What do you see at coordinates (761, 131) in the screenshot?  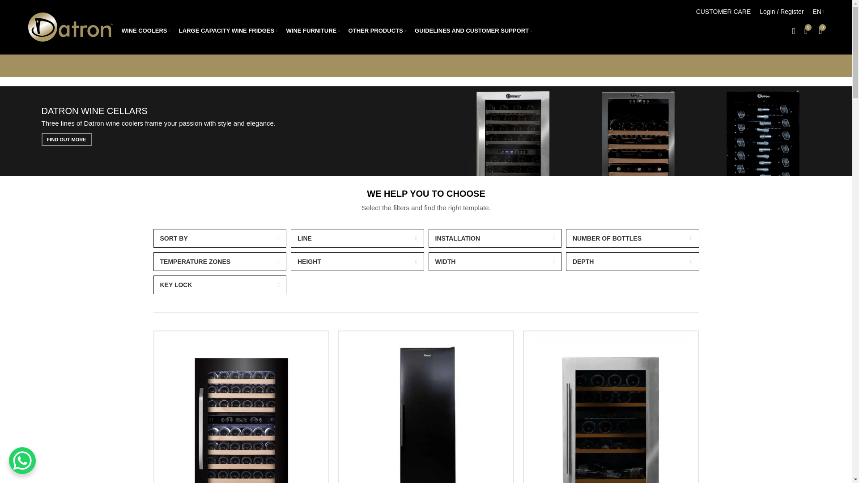 I see `banner-cantinetta-linee-luxury-show` at bounding box center [761, 131].